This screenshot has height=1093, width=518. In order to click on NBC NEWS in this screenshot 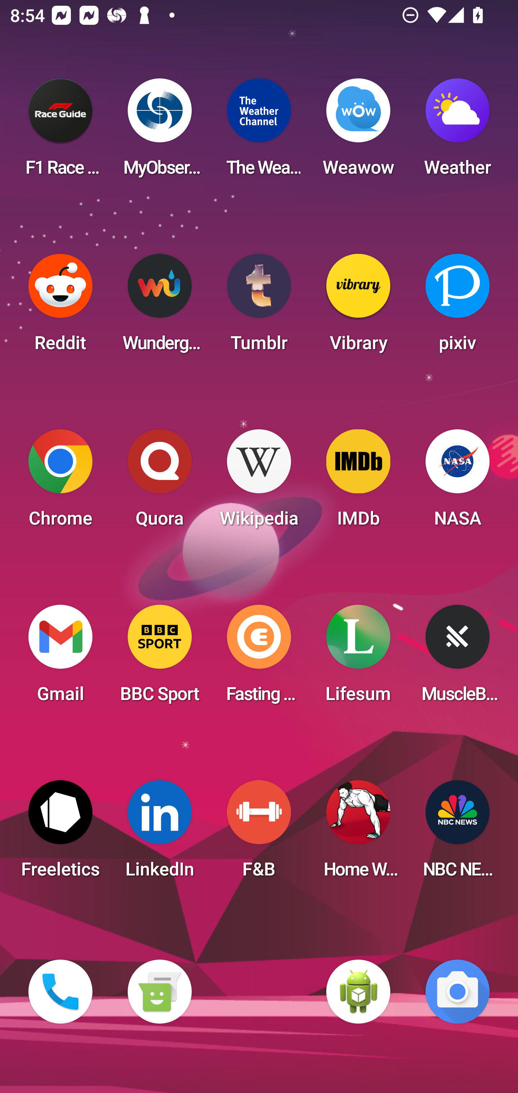, I will do `click(458, 833)`.